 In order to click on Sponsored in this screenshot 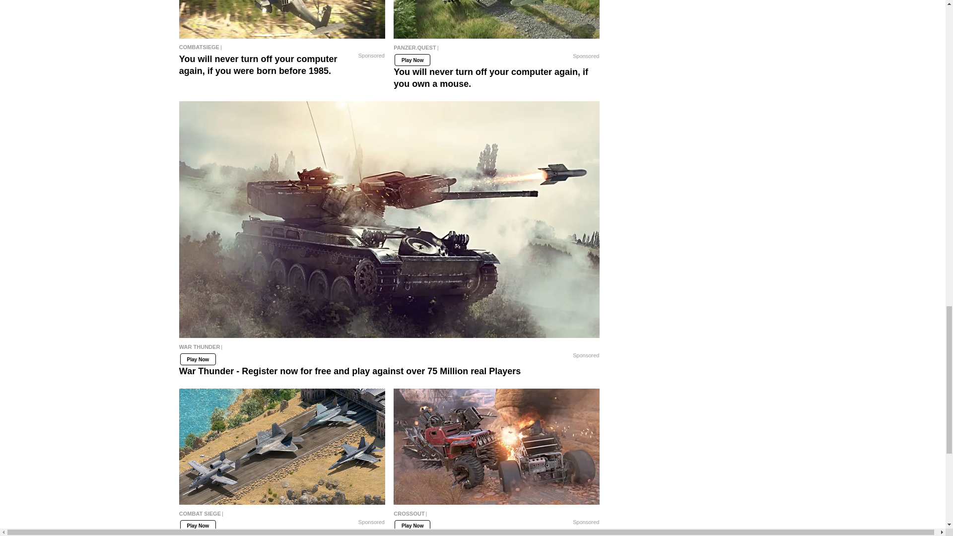, I will do `click(371, 56)`.